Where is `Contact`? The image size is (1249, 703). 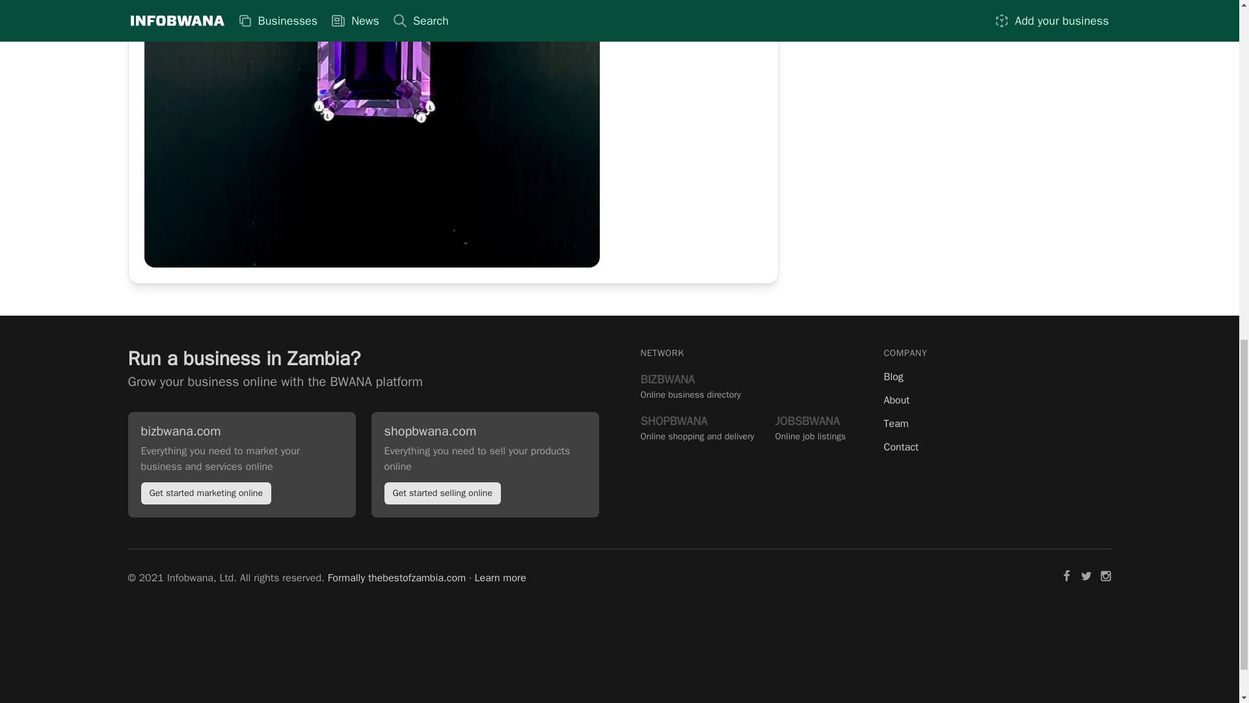 Contact is located at coordinates (997, 376).